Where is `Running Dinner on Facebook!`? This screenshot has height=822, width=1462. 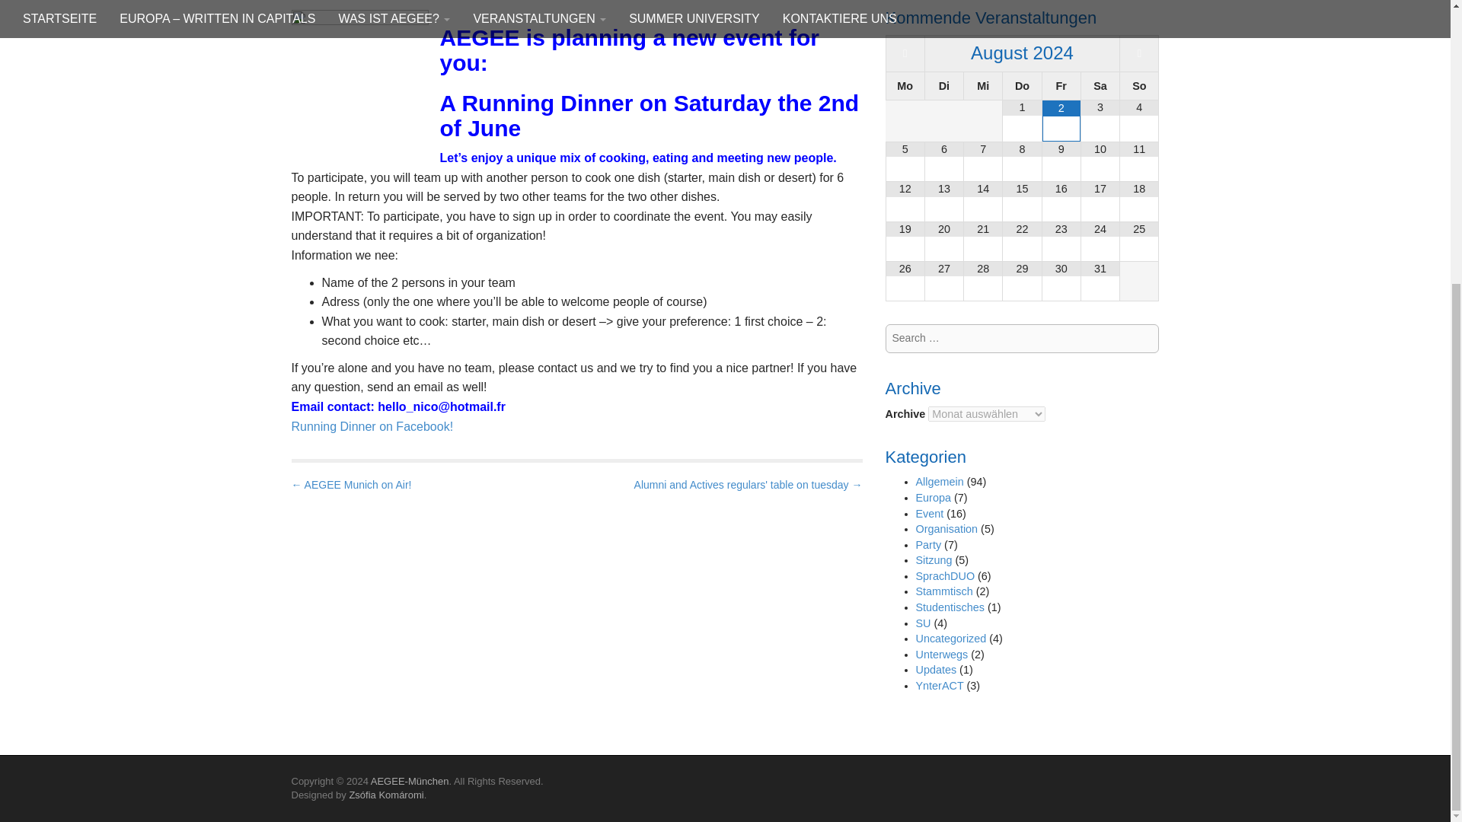
Running Dinner on Facebook! is located at coordinates (372, 426).